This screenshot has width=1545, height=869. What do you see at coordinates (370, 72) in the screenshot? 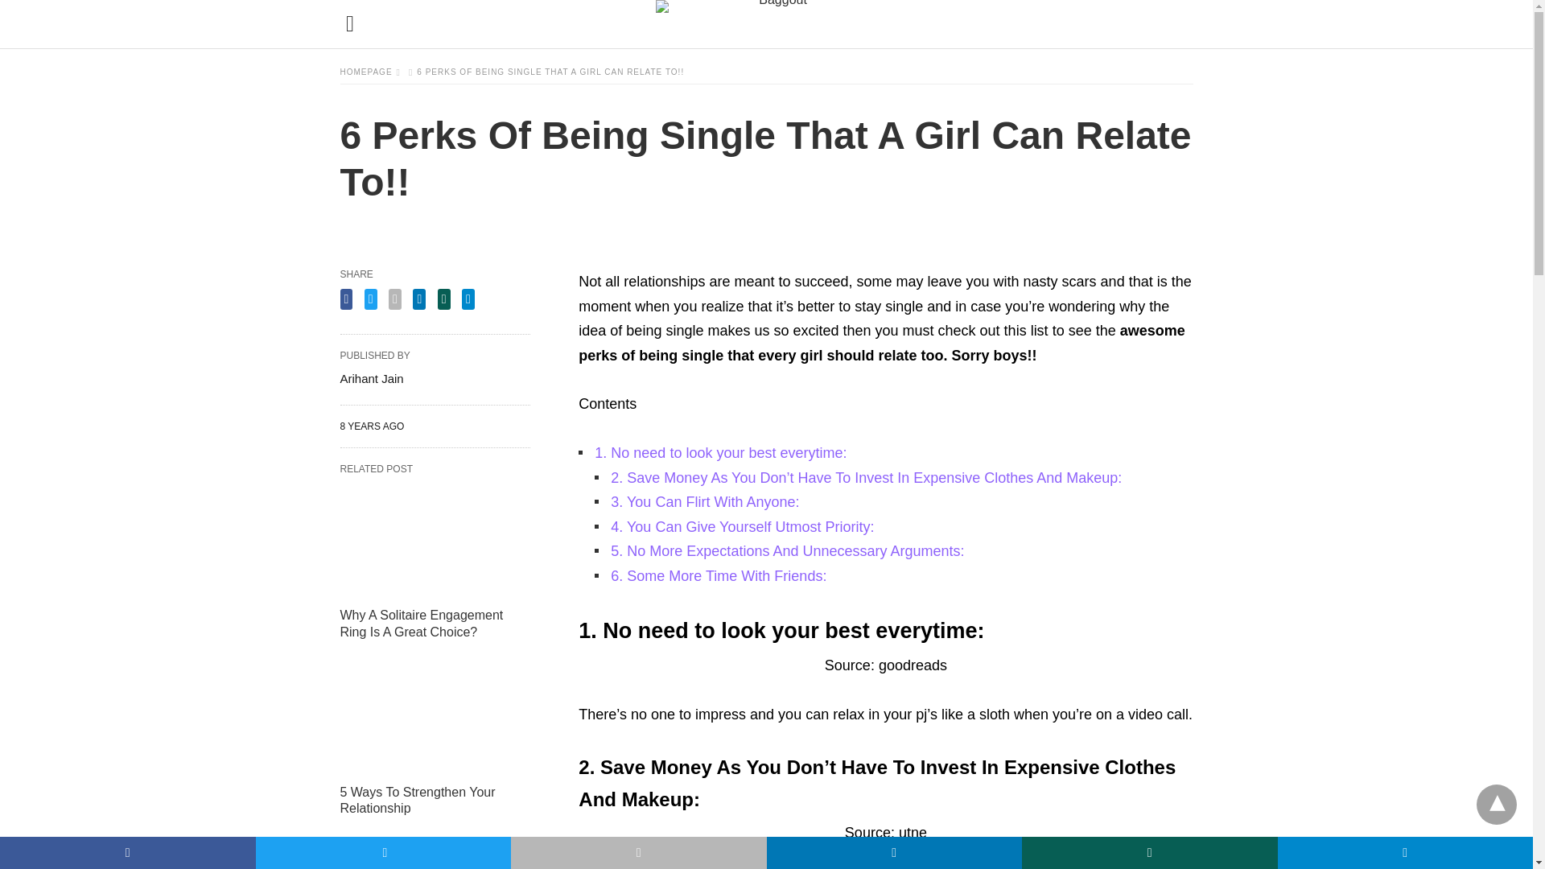
I see `Homepage` at bounding box center [370, 72].